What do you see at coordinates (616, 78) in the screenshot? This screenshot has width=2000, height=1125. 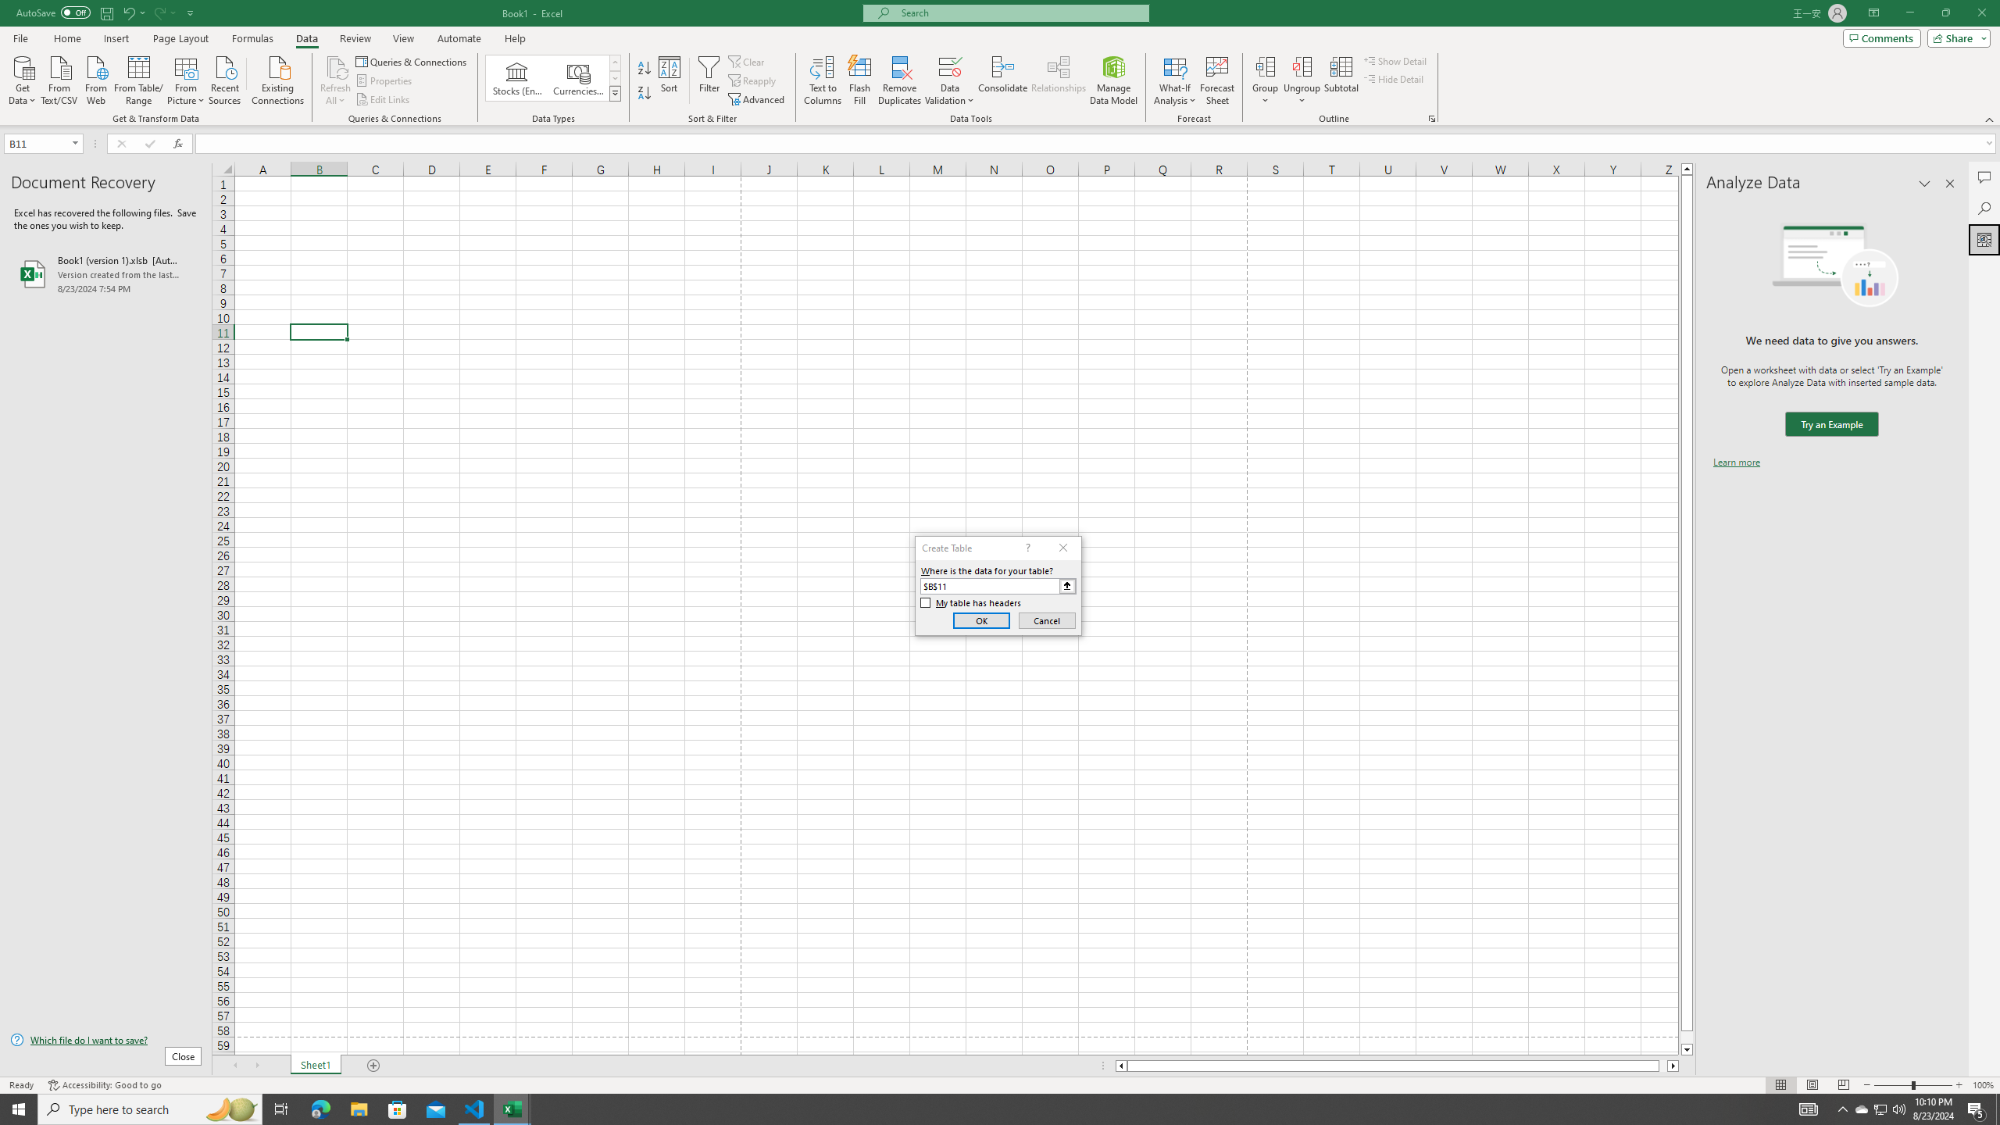 I see `Row Down` at bounding box center [616, 78].